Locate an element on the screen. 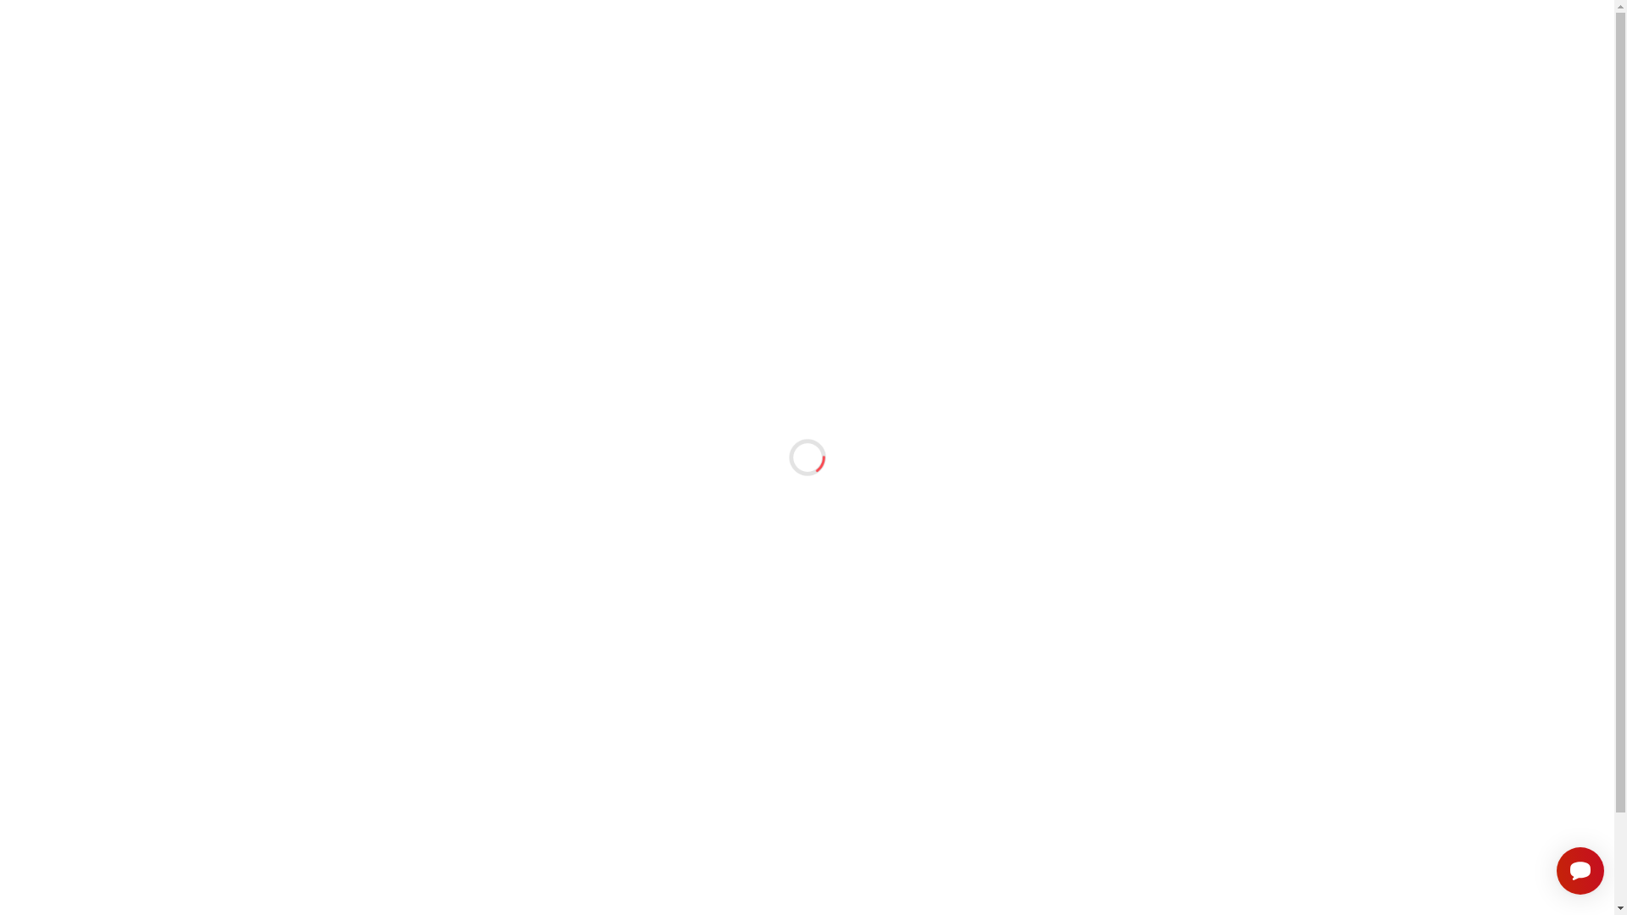 This screenshot has height=915, width=1627. REGISTER is located at coordinates (1229, 55).